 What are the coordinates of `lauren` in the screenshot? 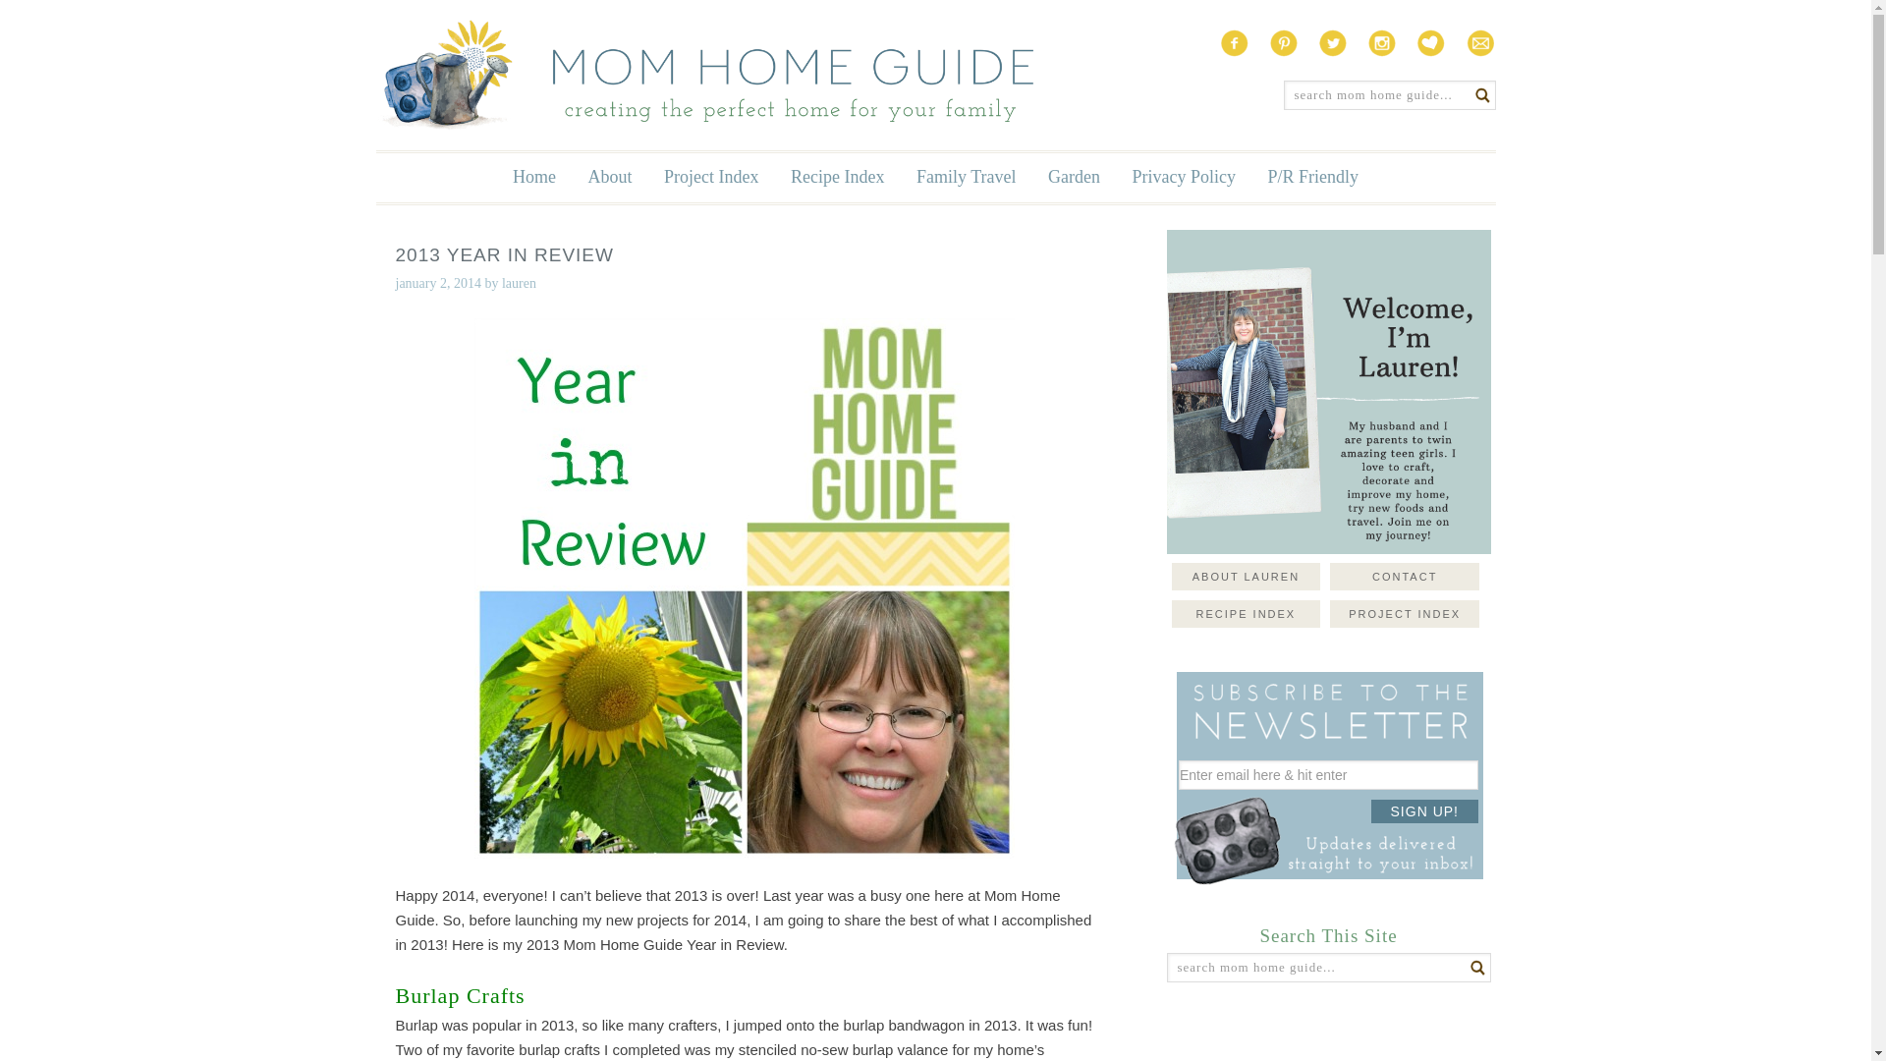 It's located at (519, 283).